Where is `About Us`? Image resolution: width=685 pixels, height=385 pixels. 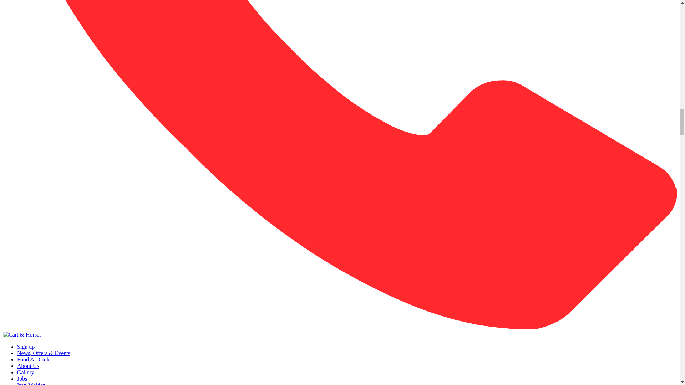
About Us is located at coordinates (28, 366).